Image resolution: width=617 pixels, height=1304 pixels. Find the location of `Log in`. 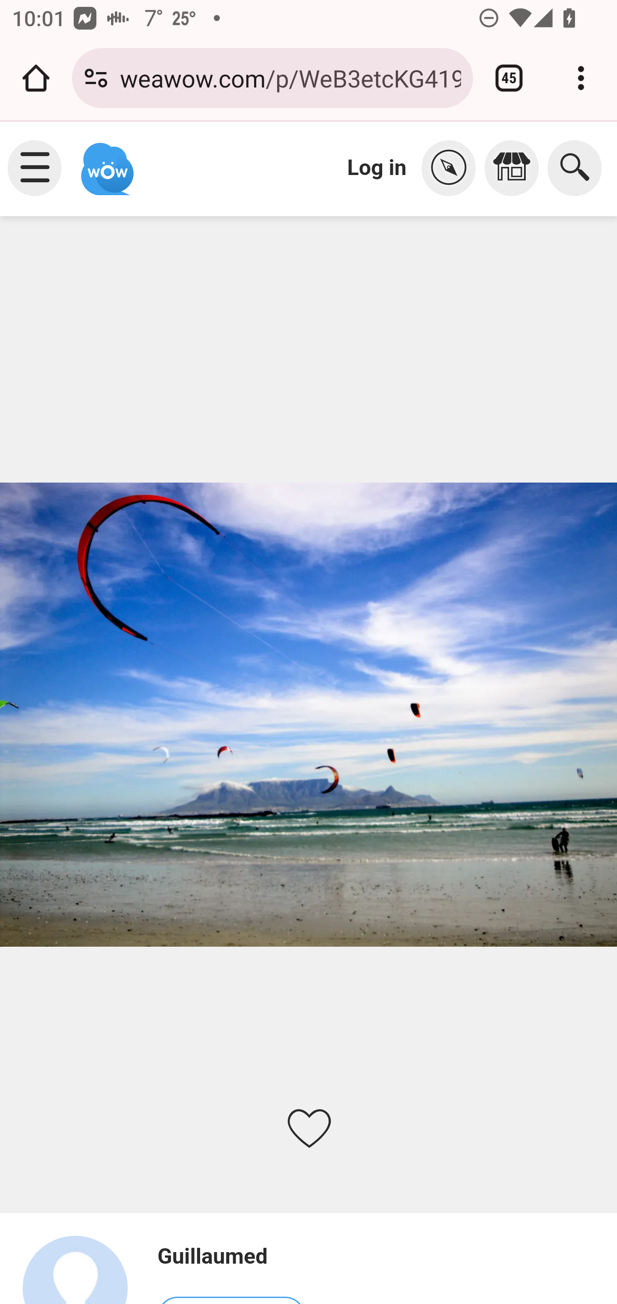

Log in is located at coordinates (377, 167).